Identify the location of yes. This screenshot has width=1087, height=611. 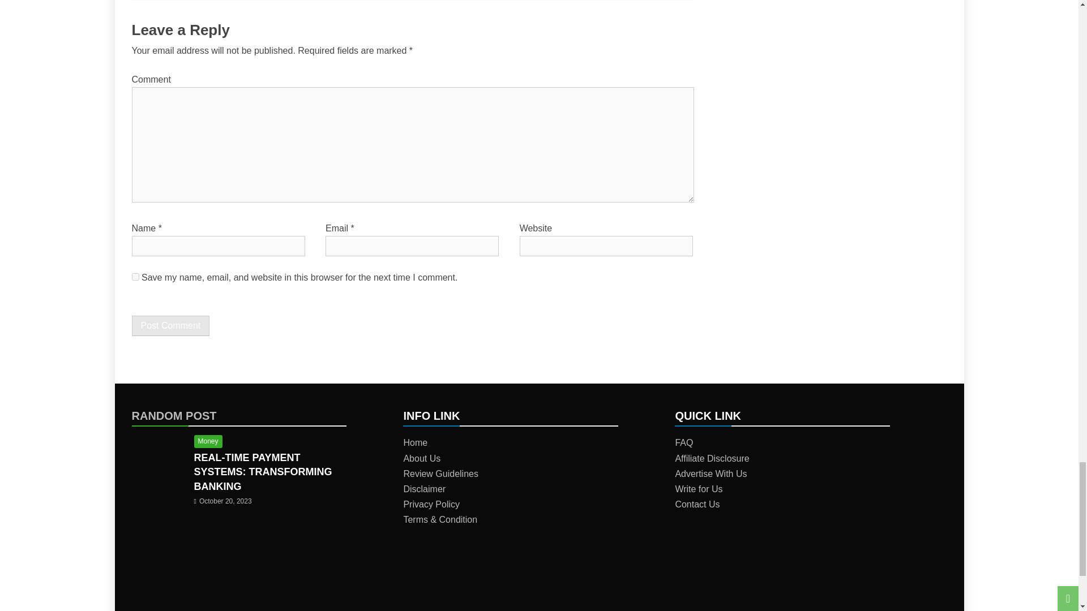
(135, 276).